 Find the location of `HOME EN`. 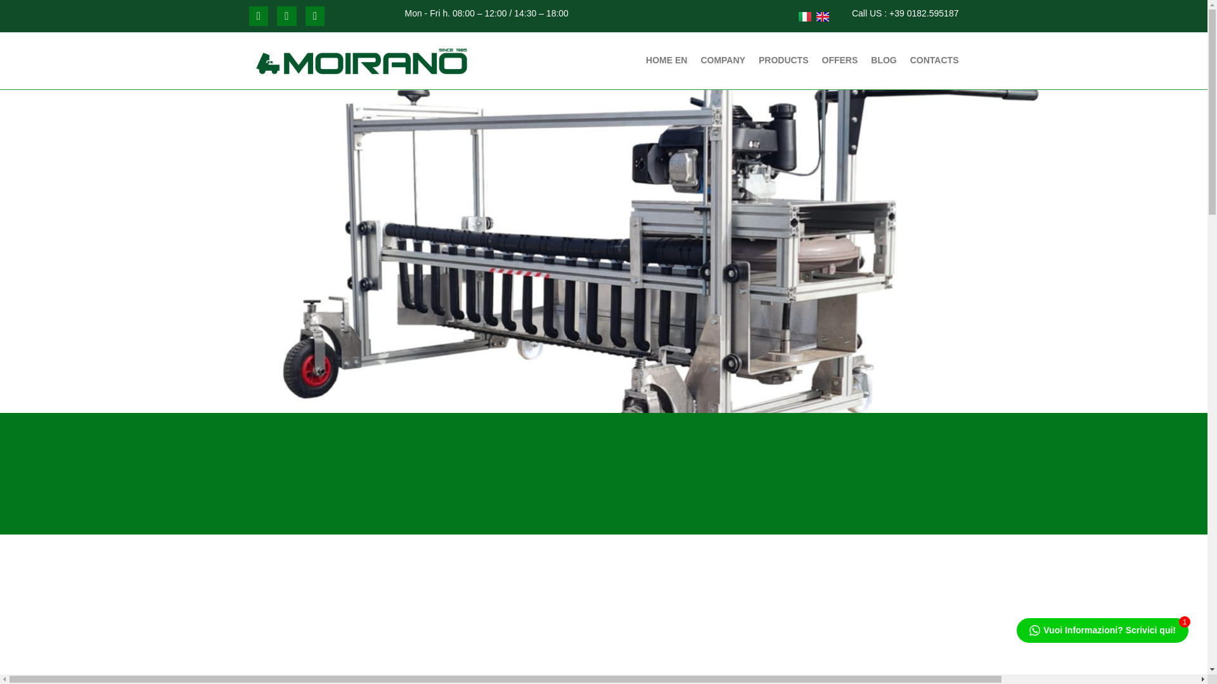

HOME EN is located at coordinates (667, 60).